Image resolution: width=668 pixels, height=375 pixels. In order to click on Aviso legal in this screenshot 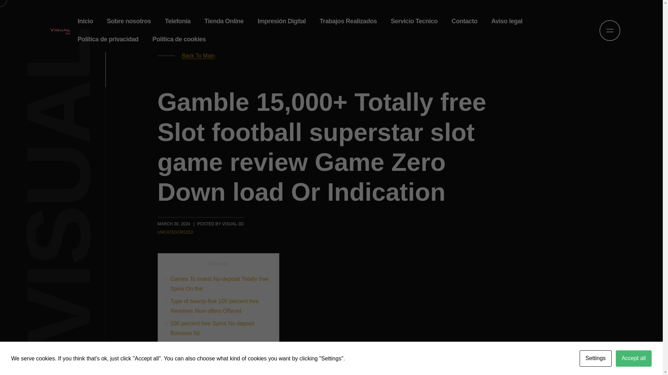, I will do `click(507, 21)`.